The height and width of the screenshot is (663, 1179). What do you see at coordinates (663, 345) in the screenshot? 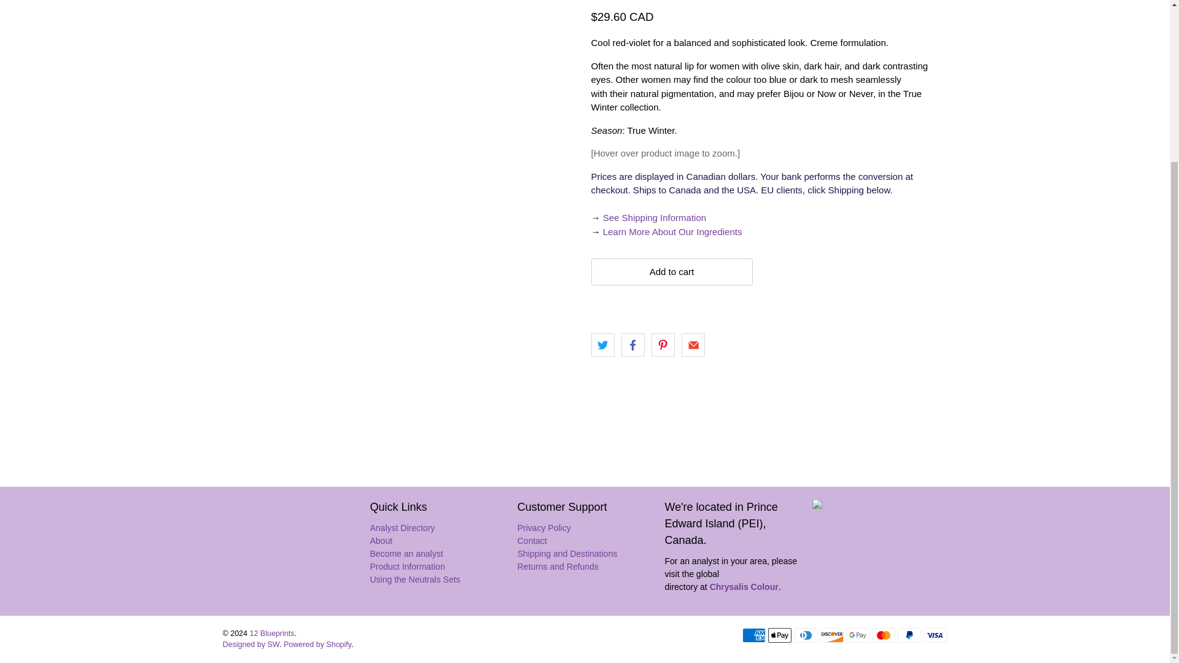
I see `Share this on Pinterest` at bounding box center [663, 345].